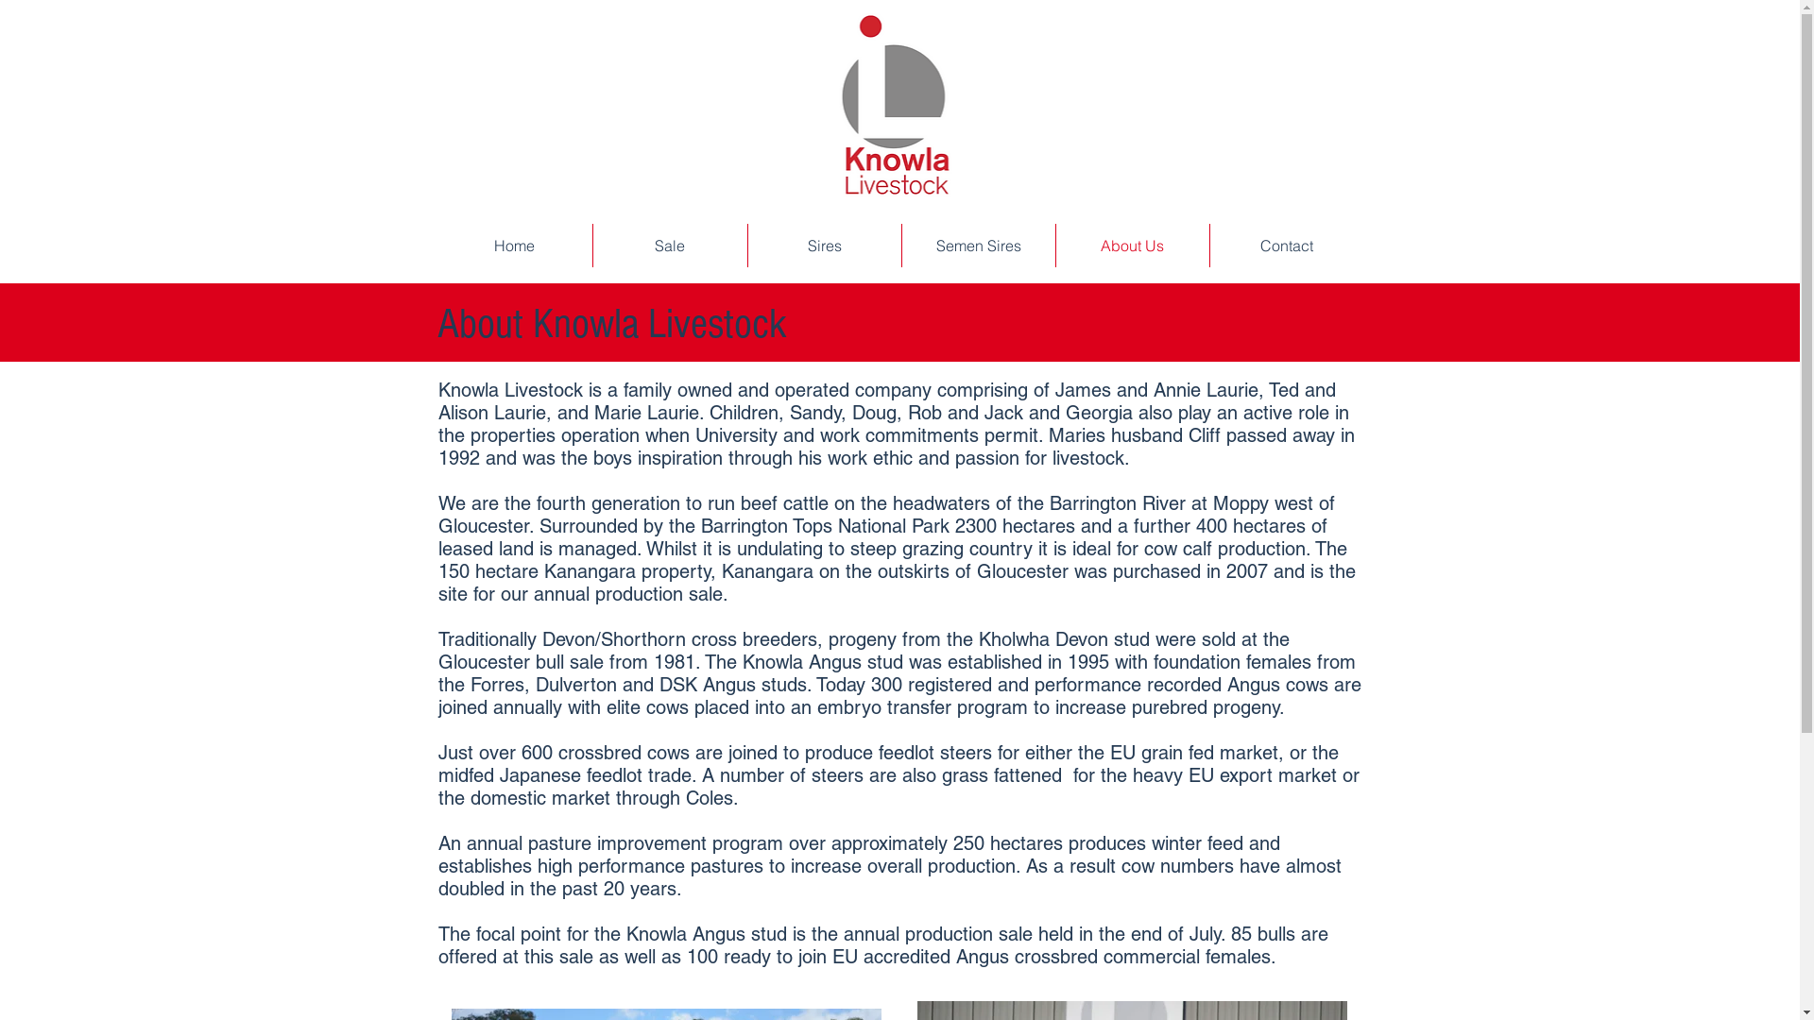 This screenshot has width=1814, height=1020. I want to click on Contact, so click(1286, 246).